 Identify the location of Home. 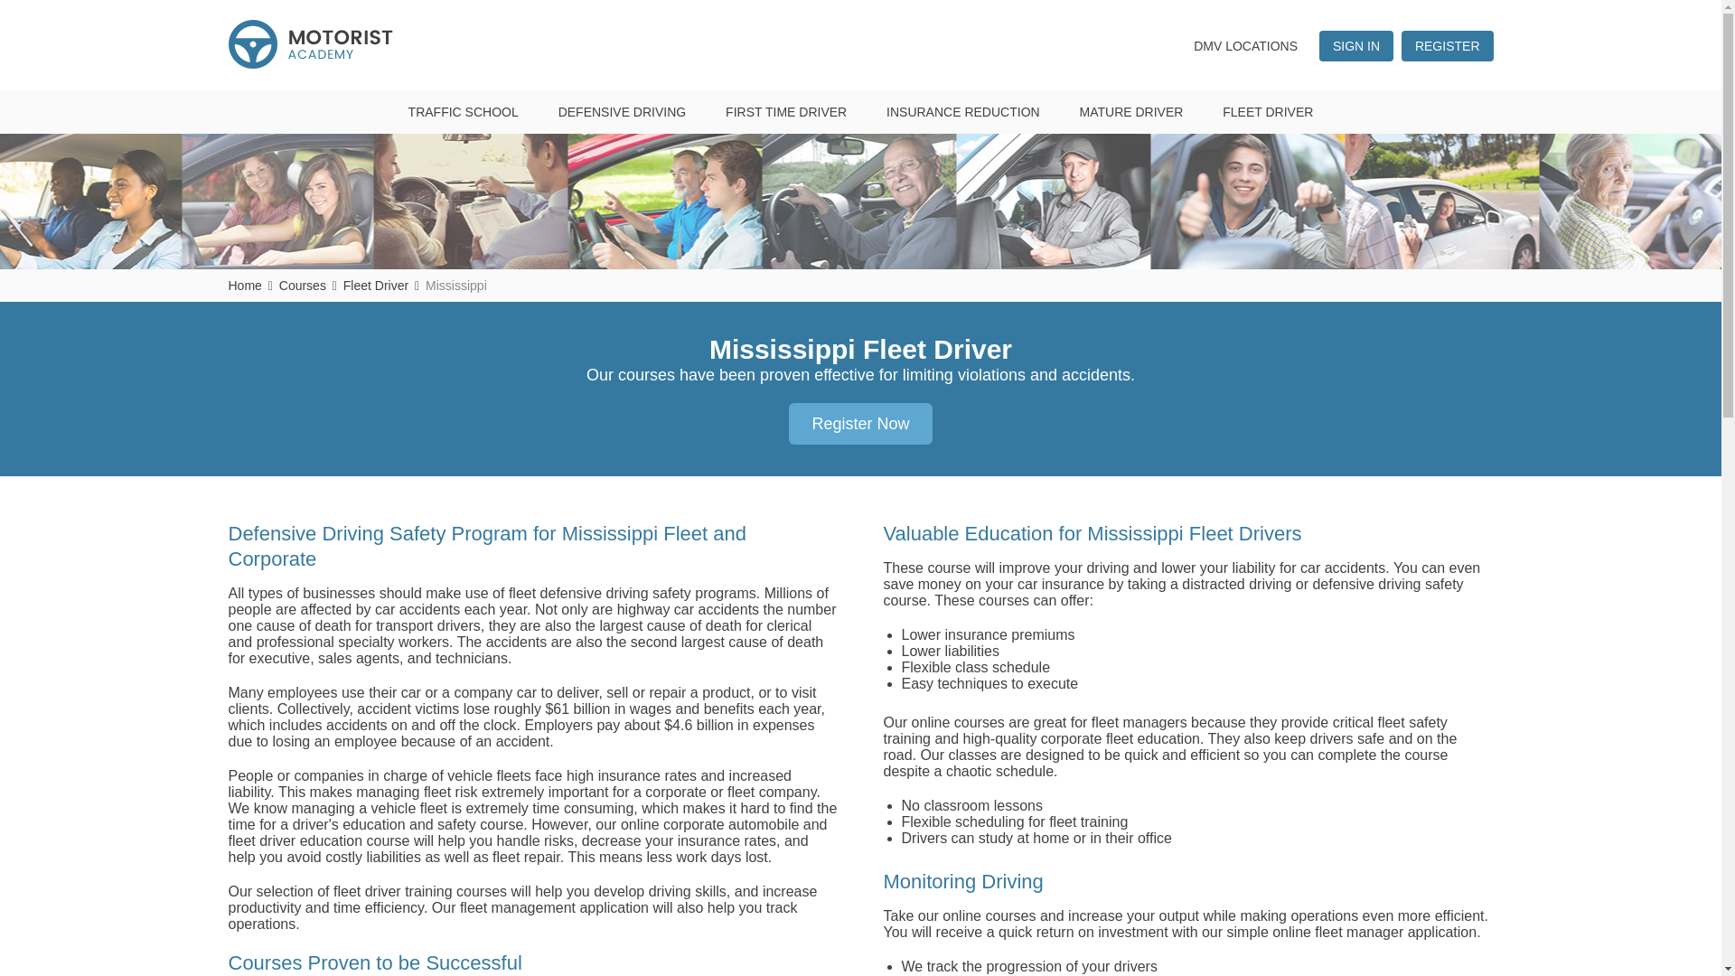
(244, 286).